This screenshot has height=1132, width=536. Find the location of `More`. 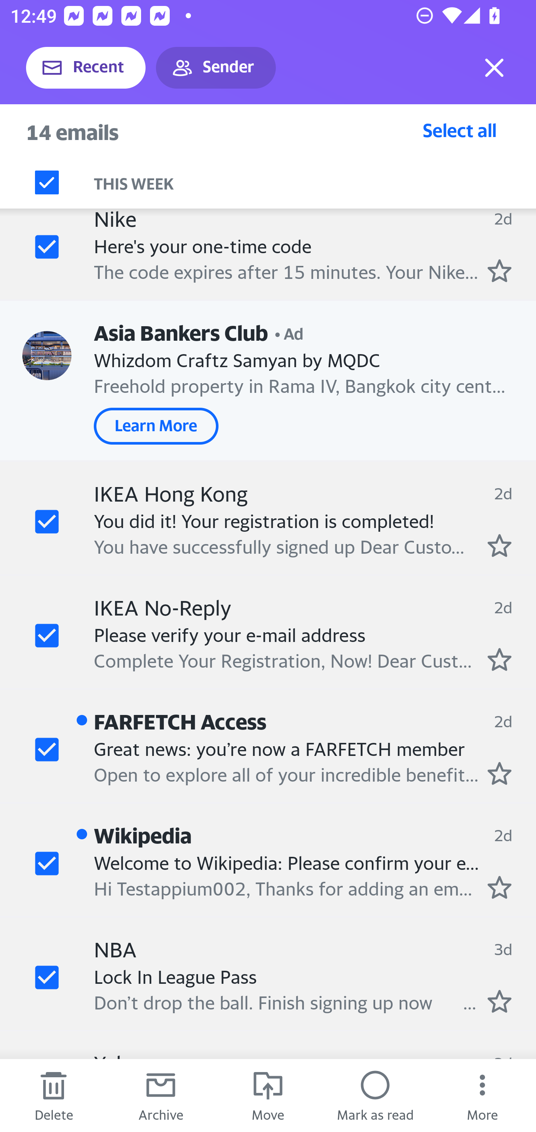

More is located at coordinates (482, 1096).